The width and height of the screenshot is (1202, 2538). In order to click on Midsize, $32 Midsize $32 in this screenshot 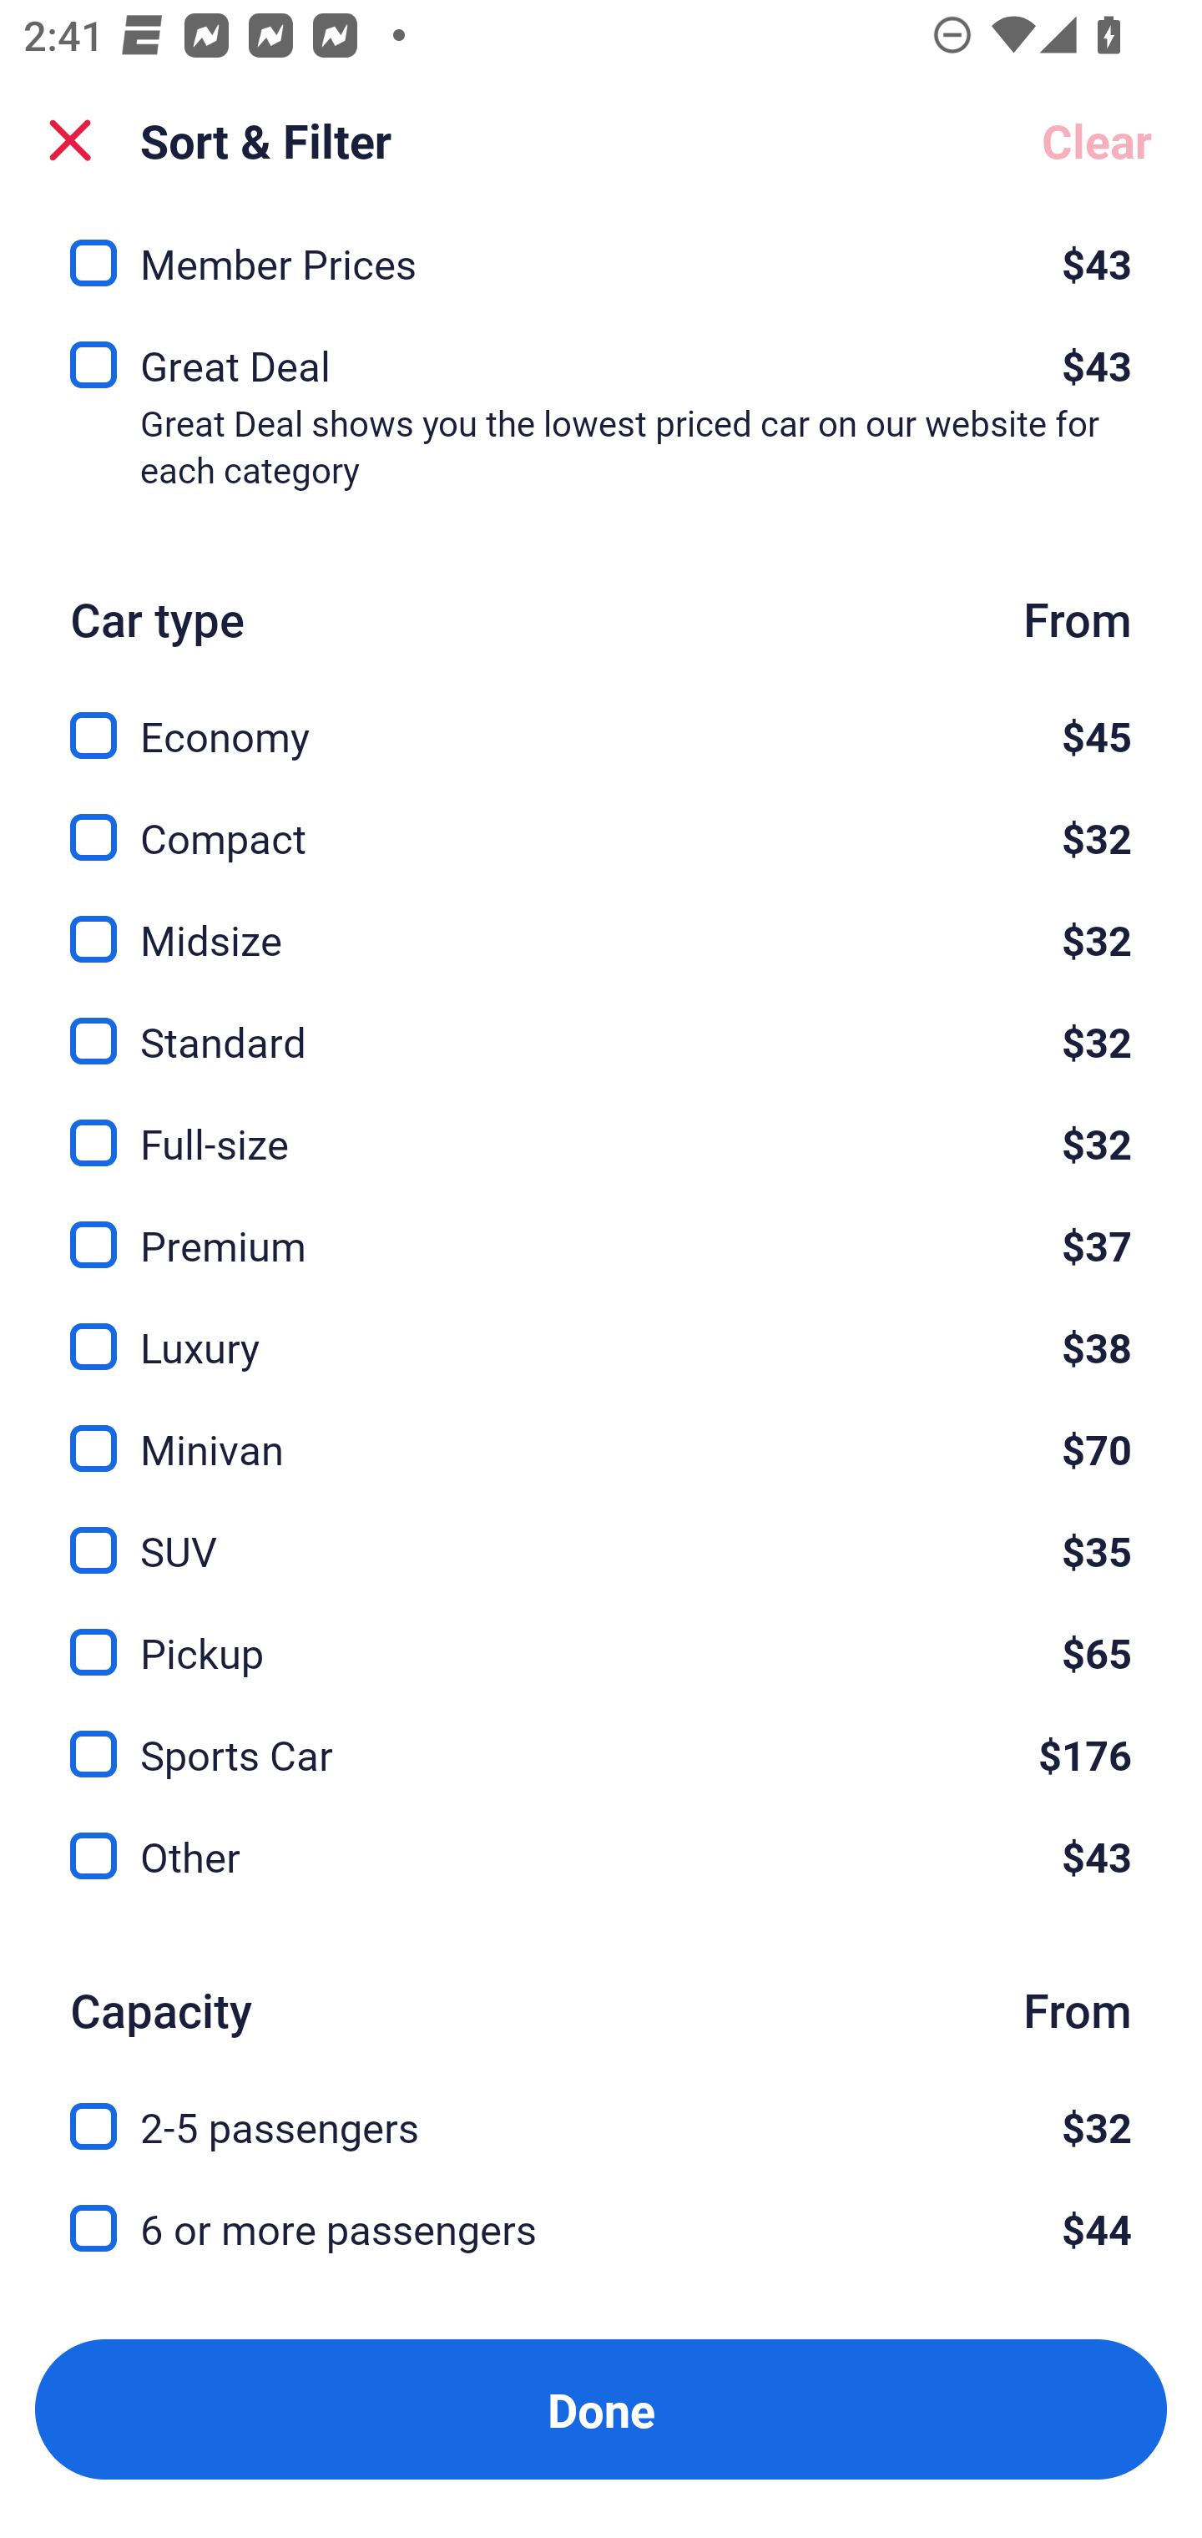, I will do `click(601, 921)`.